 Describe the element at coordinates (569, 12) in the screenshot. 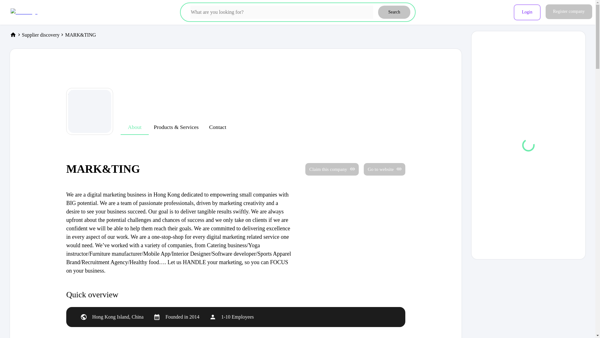

I see `Register company` at that location.